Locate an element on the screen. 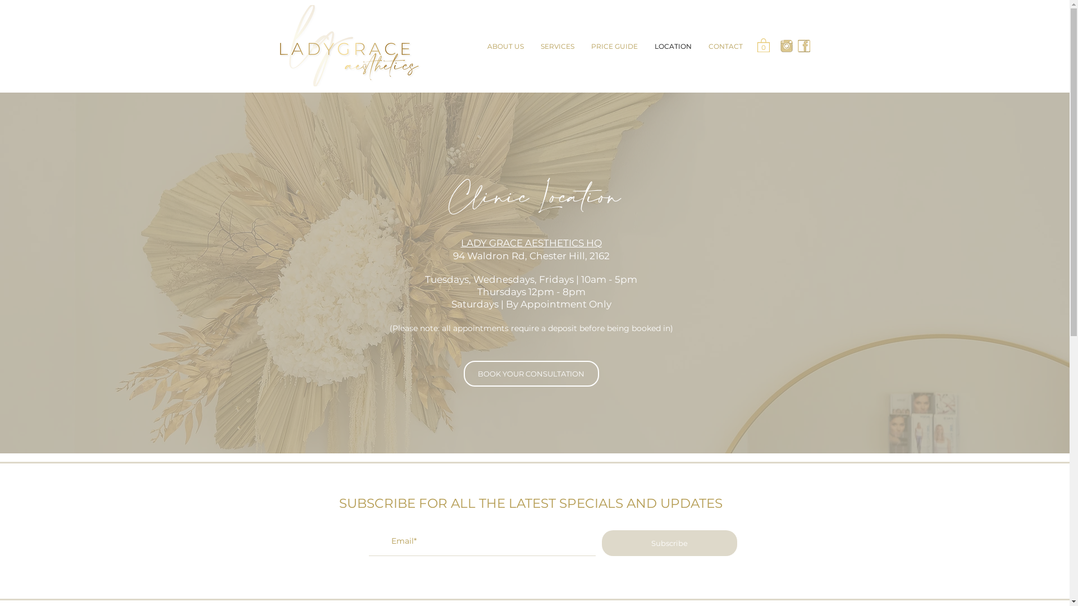  BOOK YOUR CONSULTATION is located at coordinates (531, 374).